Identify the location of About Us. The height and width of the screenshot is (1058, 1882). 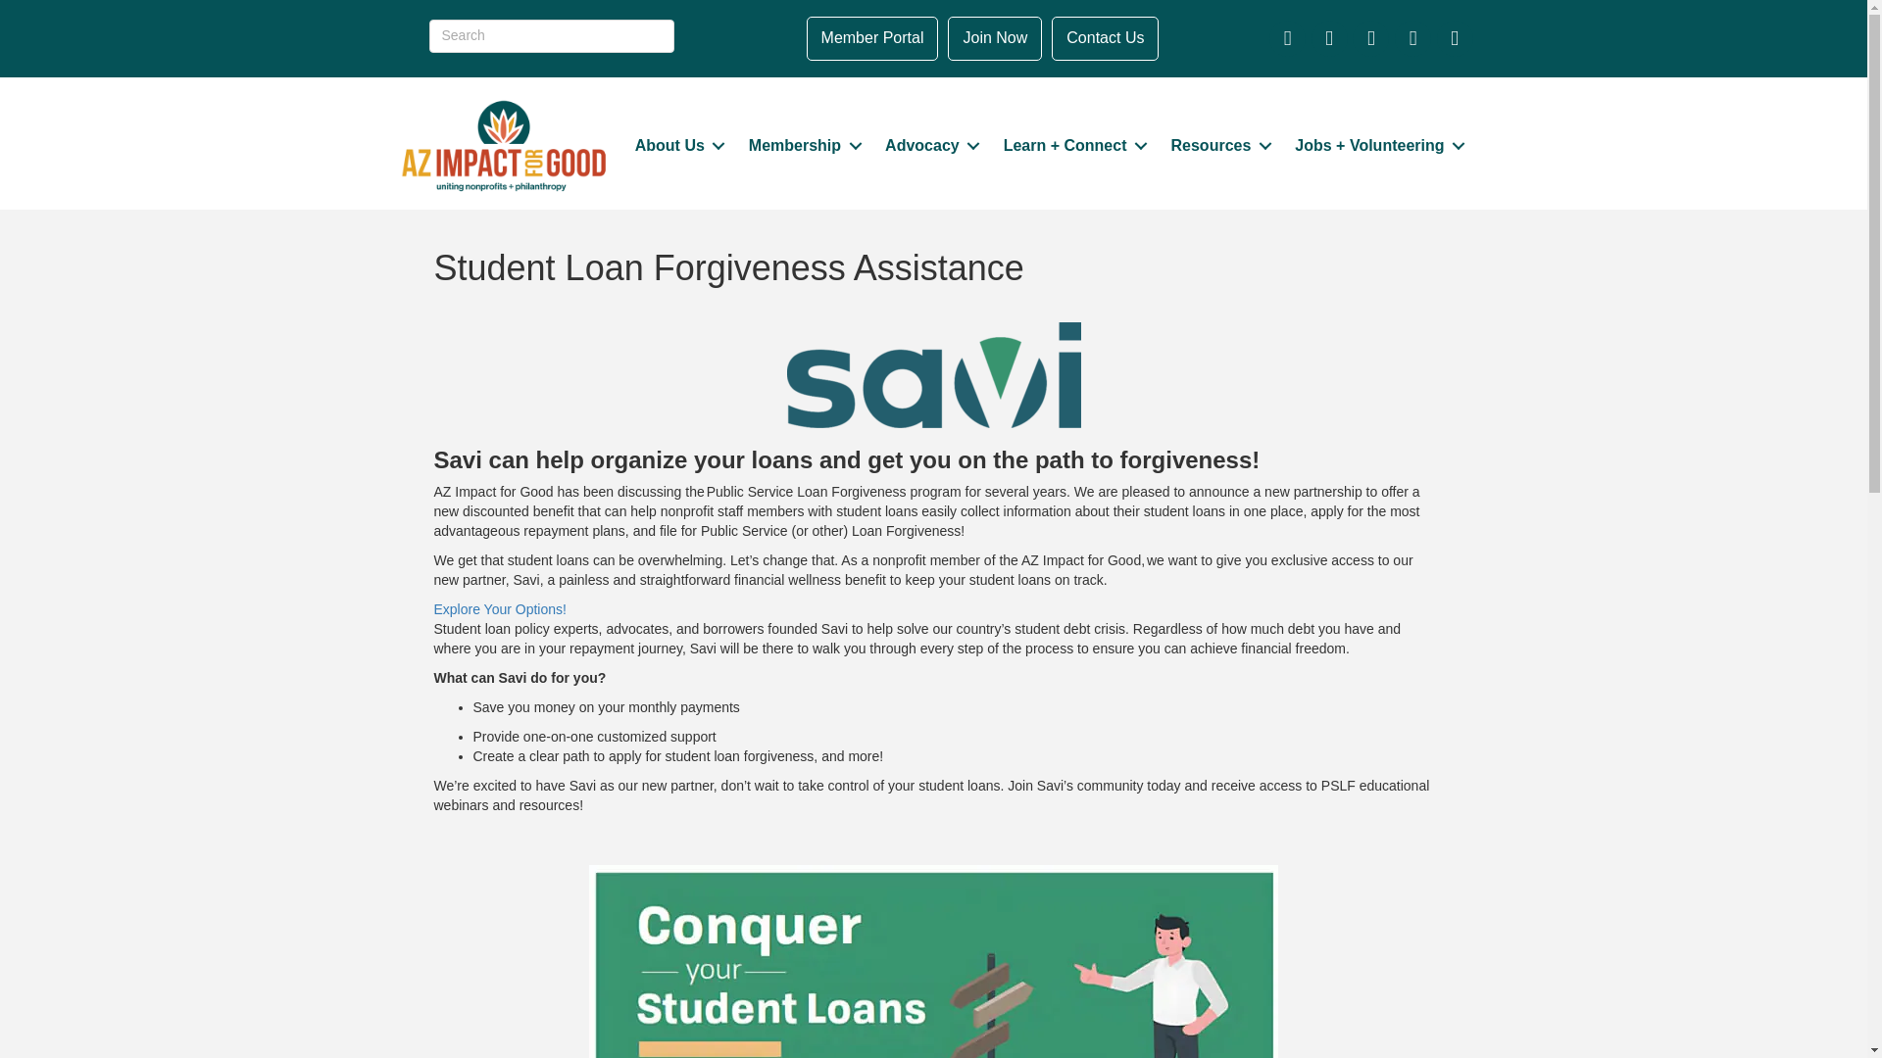
(676, 146).